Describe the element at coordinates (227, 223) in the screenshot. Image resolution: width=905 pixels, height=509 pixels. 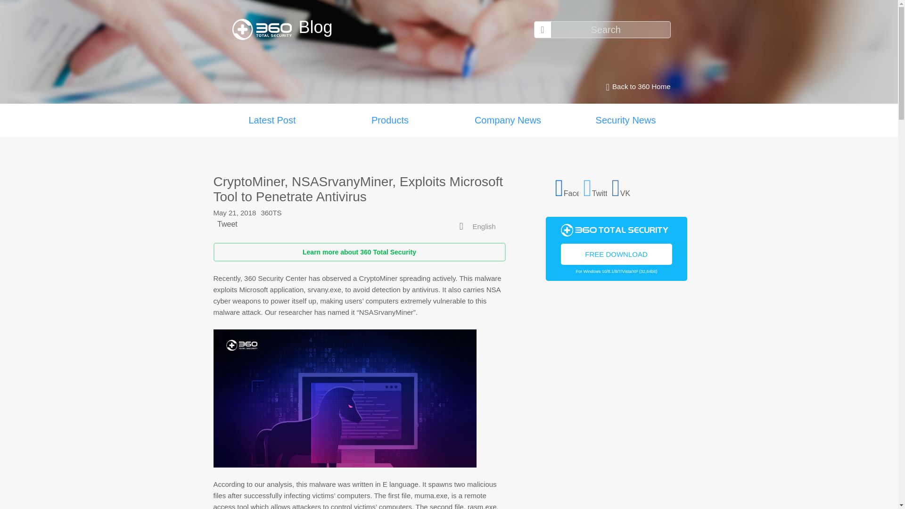
I see `Tweet` at that location.